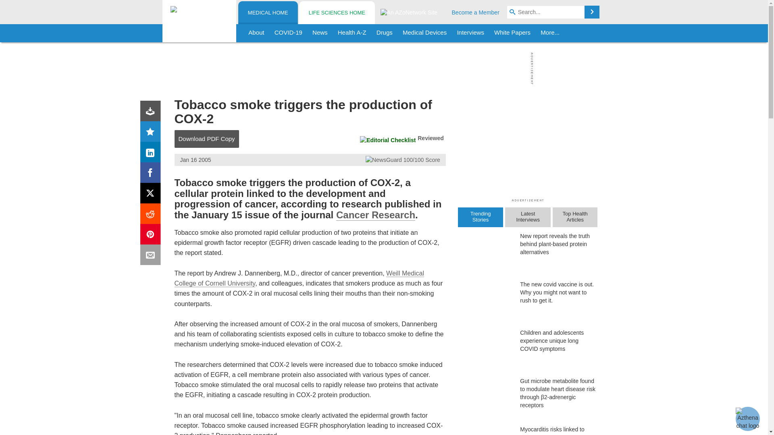 The width and height of the screenshot is (774, 435). I want to click on Search, so click(592, 12).